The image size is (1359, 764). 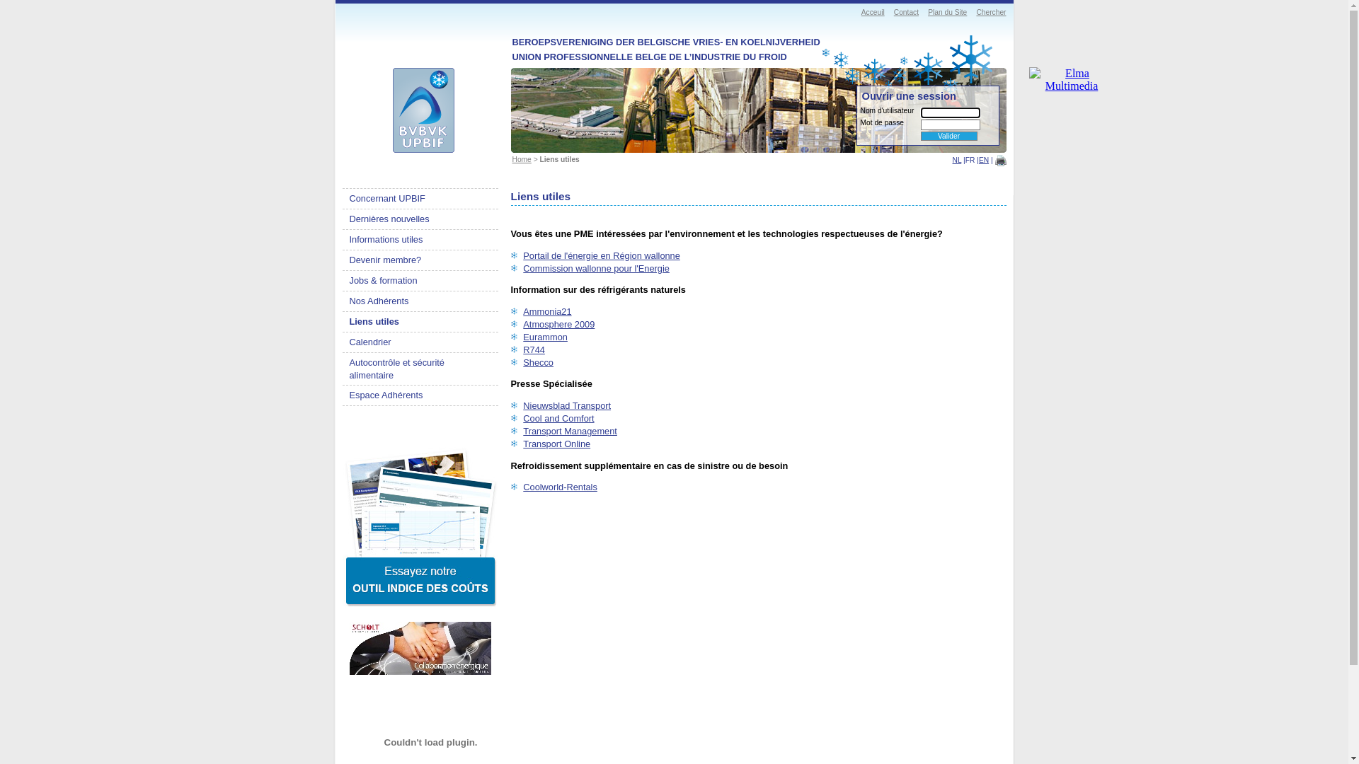 I want to click on Cool and Comfort, so click(x=558, y=419).